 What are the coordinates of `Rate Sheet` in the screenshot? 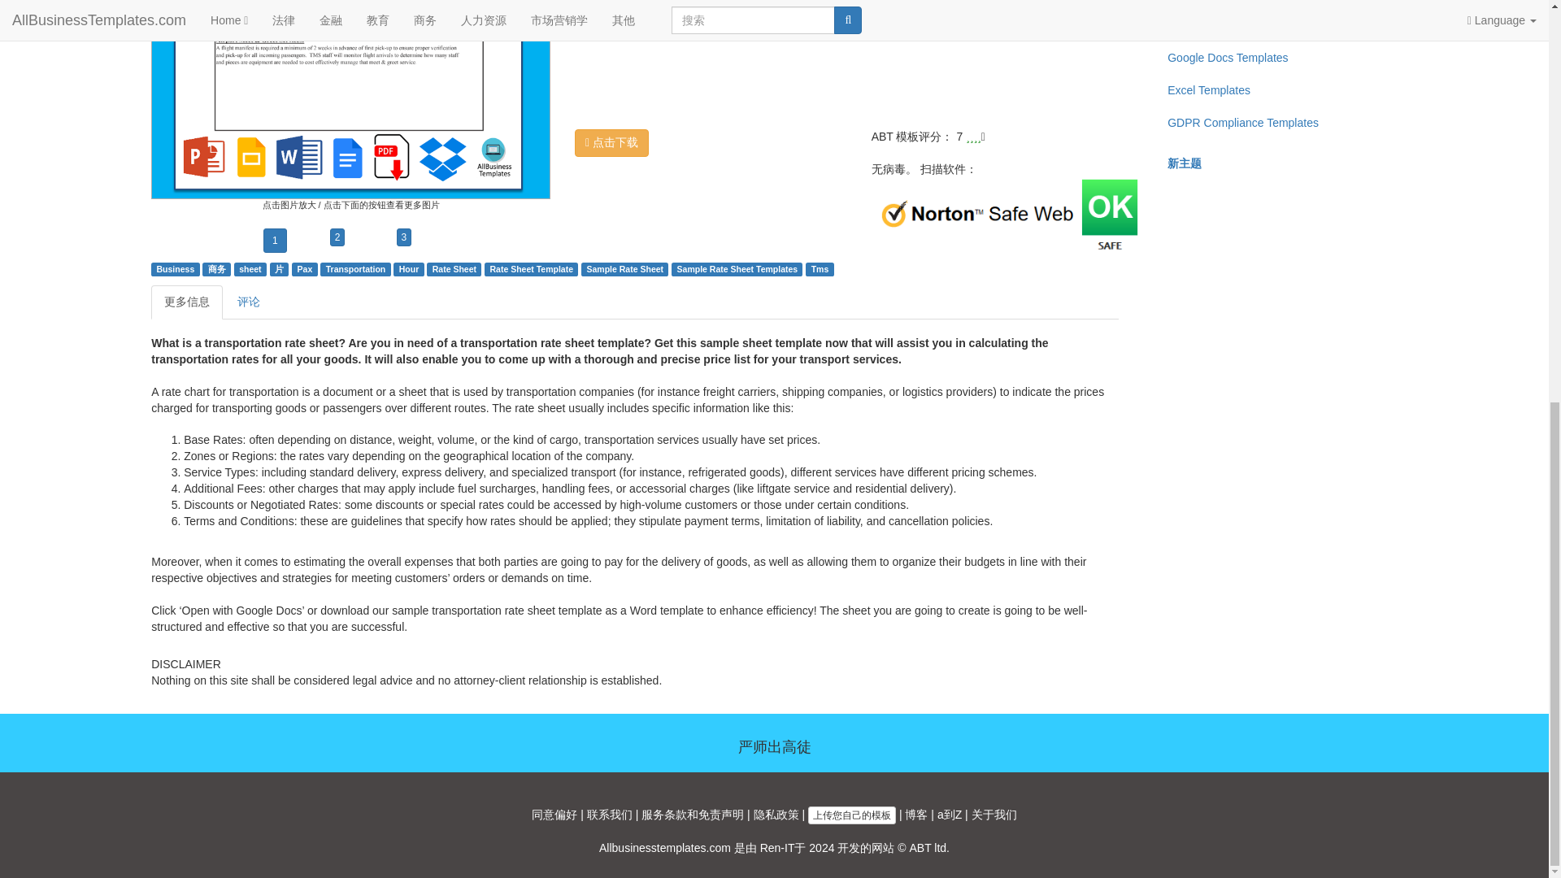 It's located at (454, 268).